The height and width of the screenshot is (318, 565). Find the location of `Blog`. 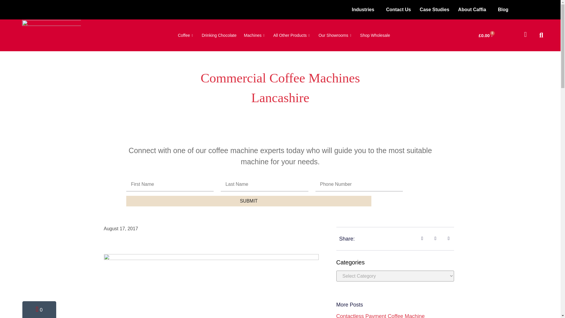

Blog is located at coordinates (503, 9).